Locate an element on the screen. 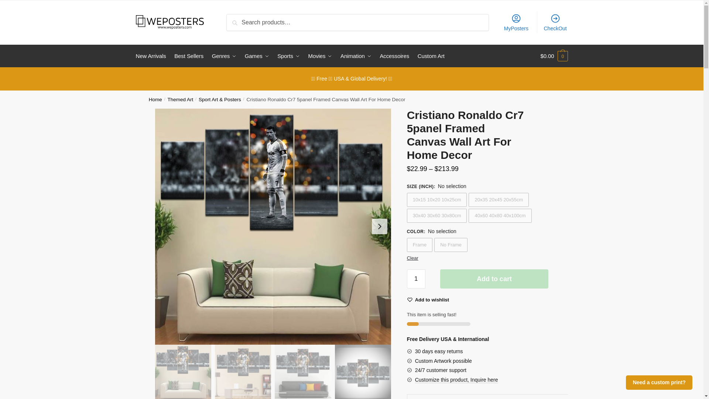 The image size is (709, 399). View your shopping cart is located at coordinates (554, 56).